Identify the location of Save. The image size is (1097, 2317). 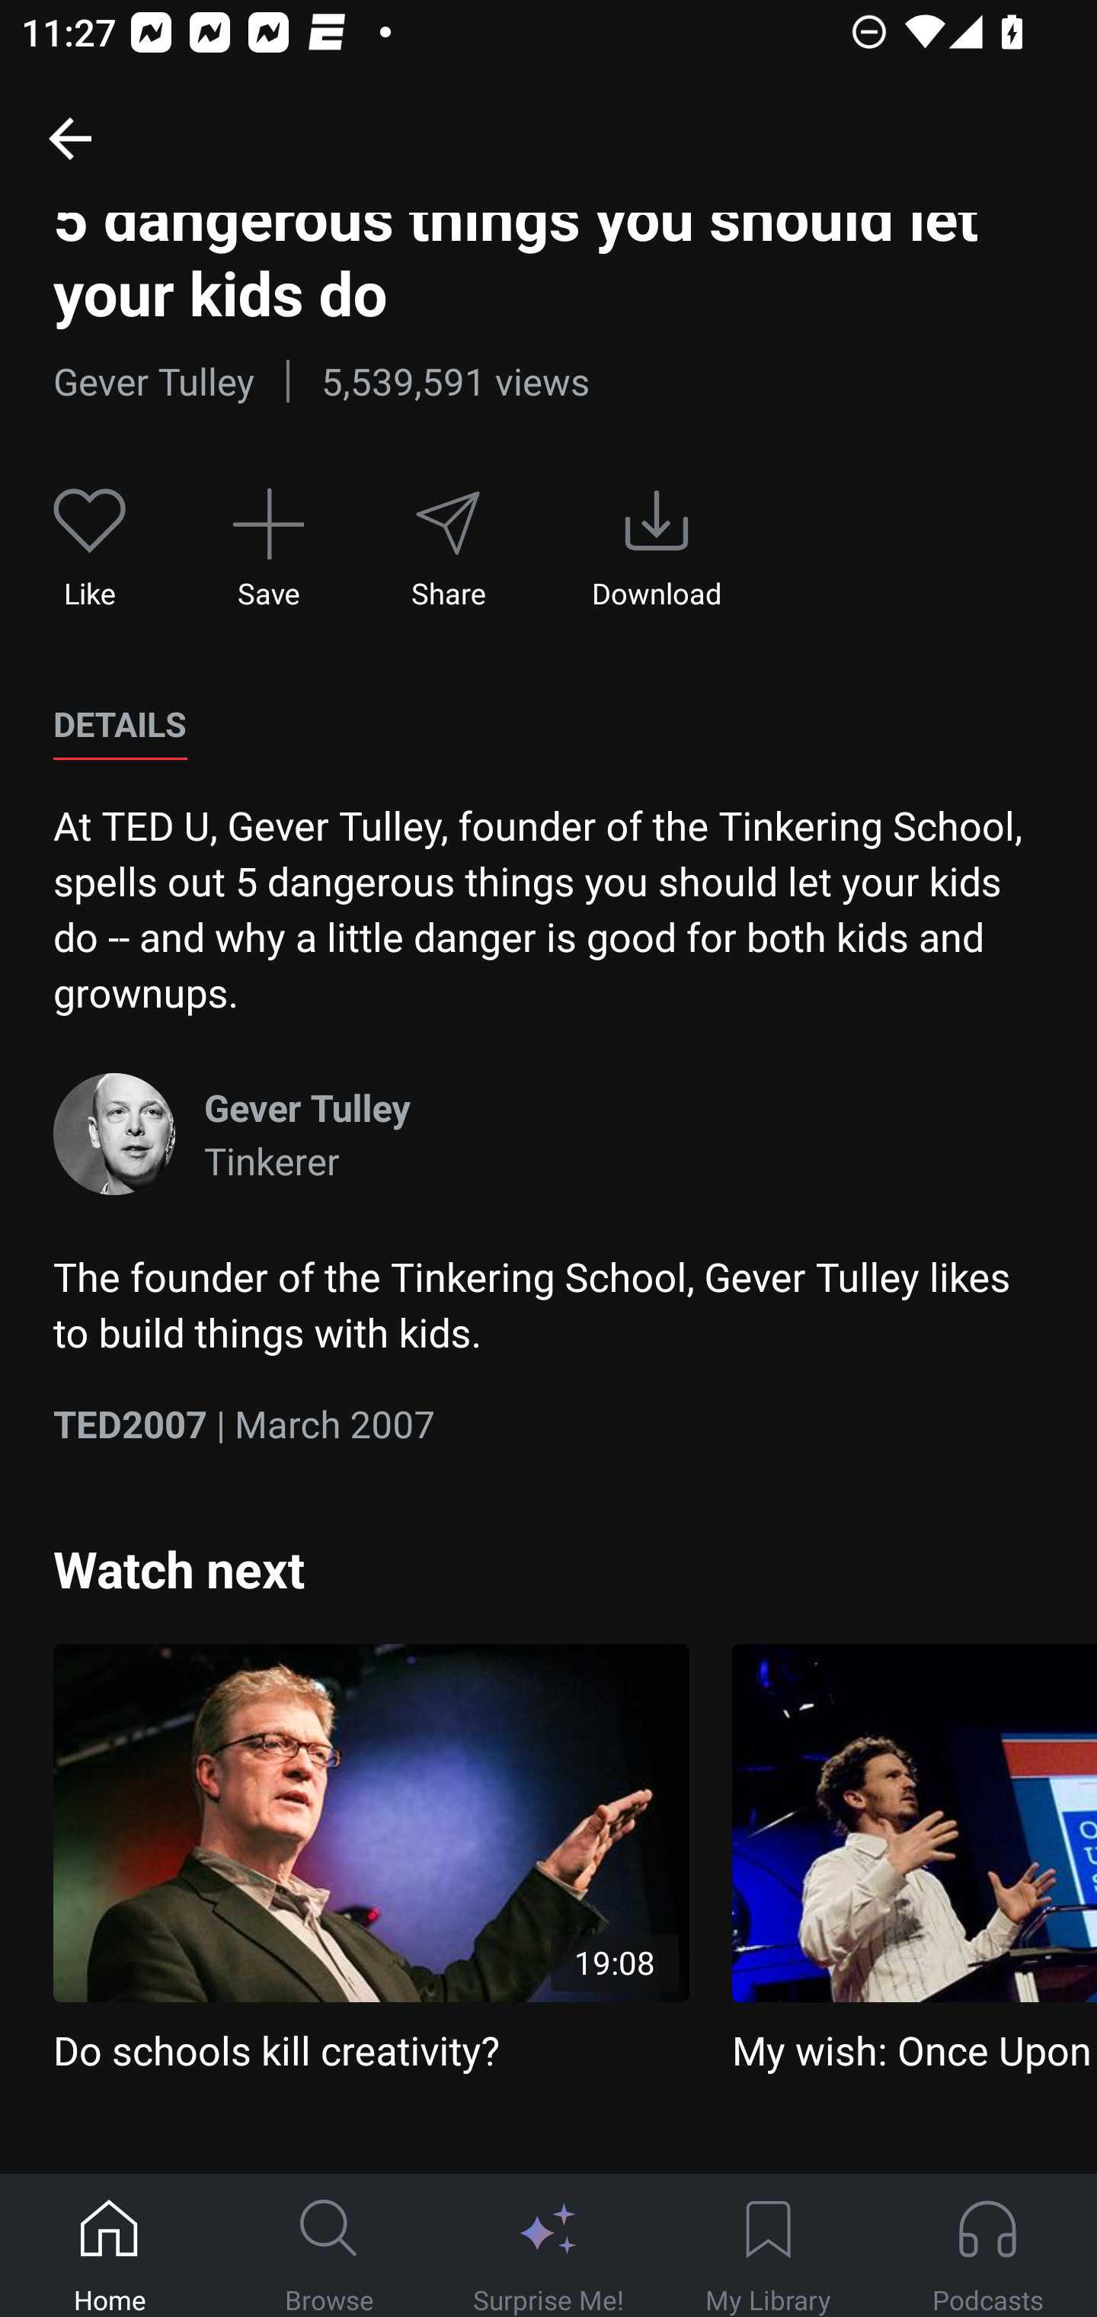
(268, 549).